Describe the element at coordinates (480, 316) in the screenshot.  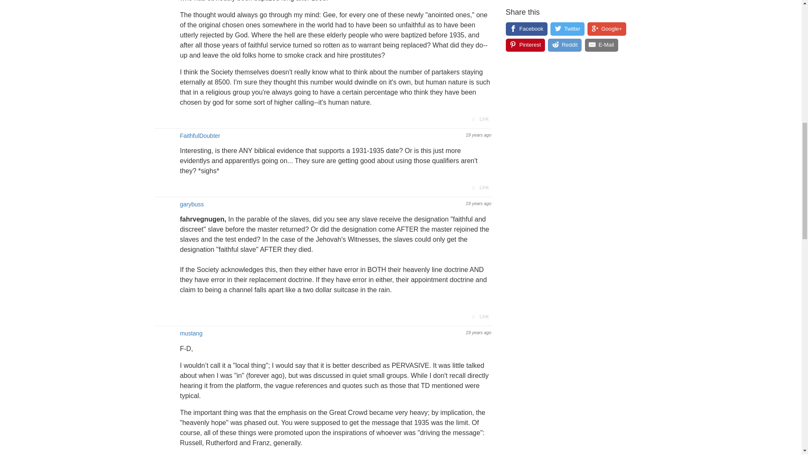
I see `Link` at that location.